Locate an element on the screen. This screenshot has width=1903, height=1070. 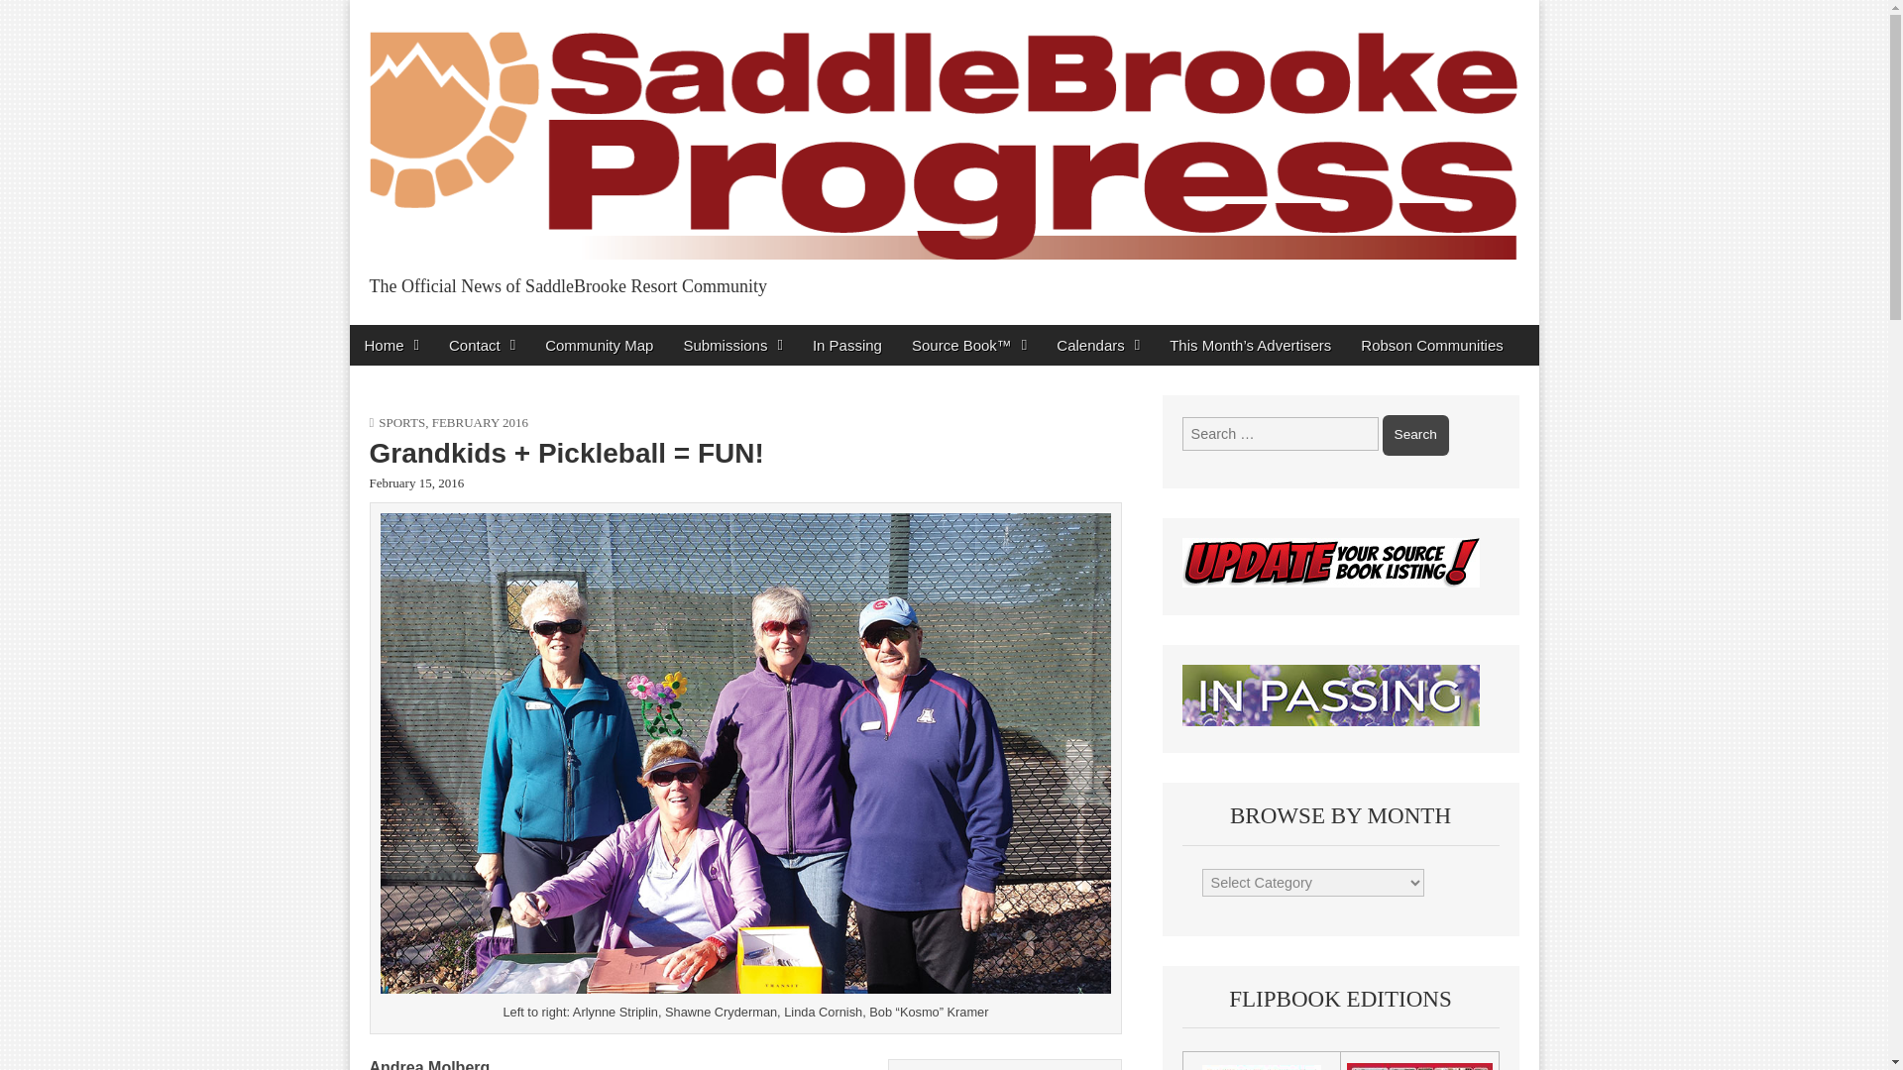
Contact is located at coordinates (482, 345).